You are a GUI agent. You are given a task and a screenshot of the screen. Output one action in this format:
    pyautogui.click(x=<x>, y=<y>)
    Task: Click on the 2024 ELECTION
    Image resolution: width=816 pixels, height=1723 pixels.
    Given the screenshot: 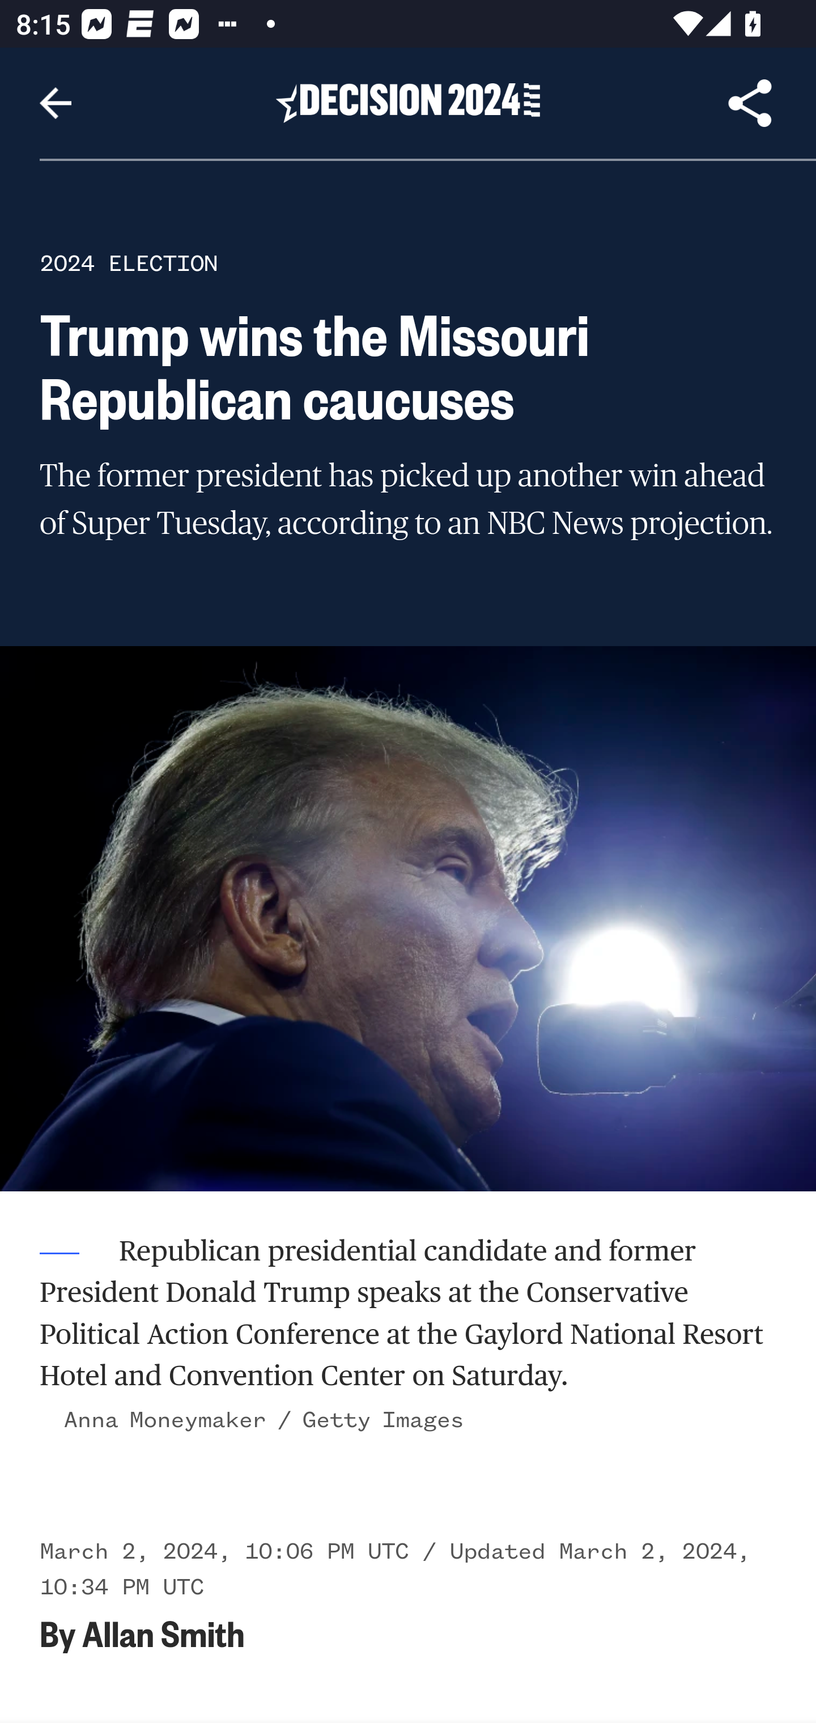 What is the action you would take?
    pyautogui.click(x=129, y=263)
    